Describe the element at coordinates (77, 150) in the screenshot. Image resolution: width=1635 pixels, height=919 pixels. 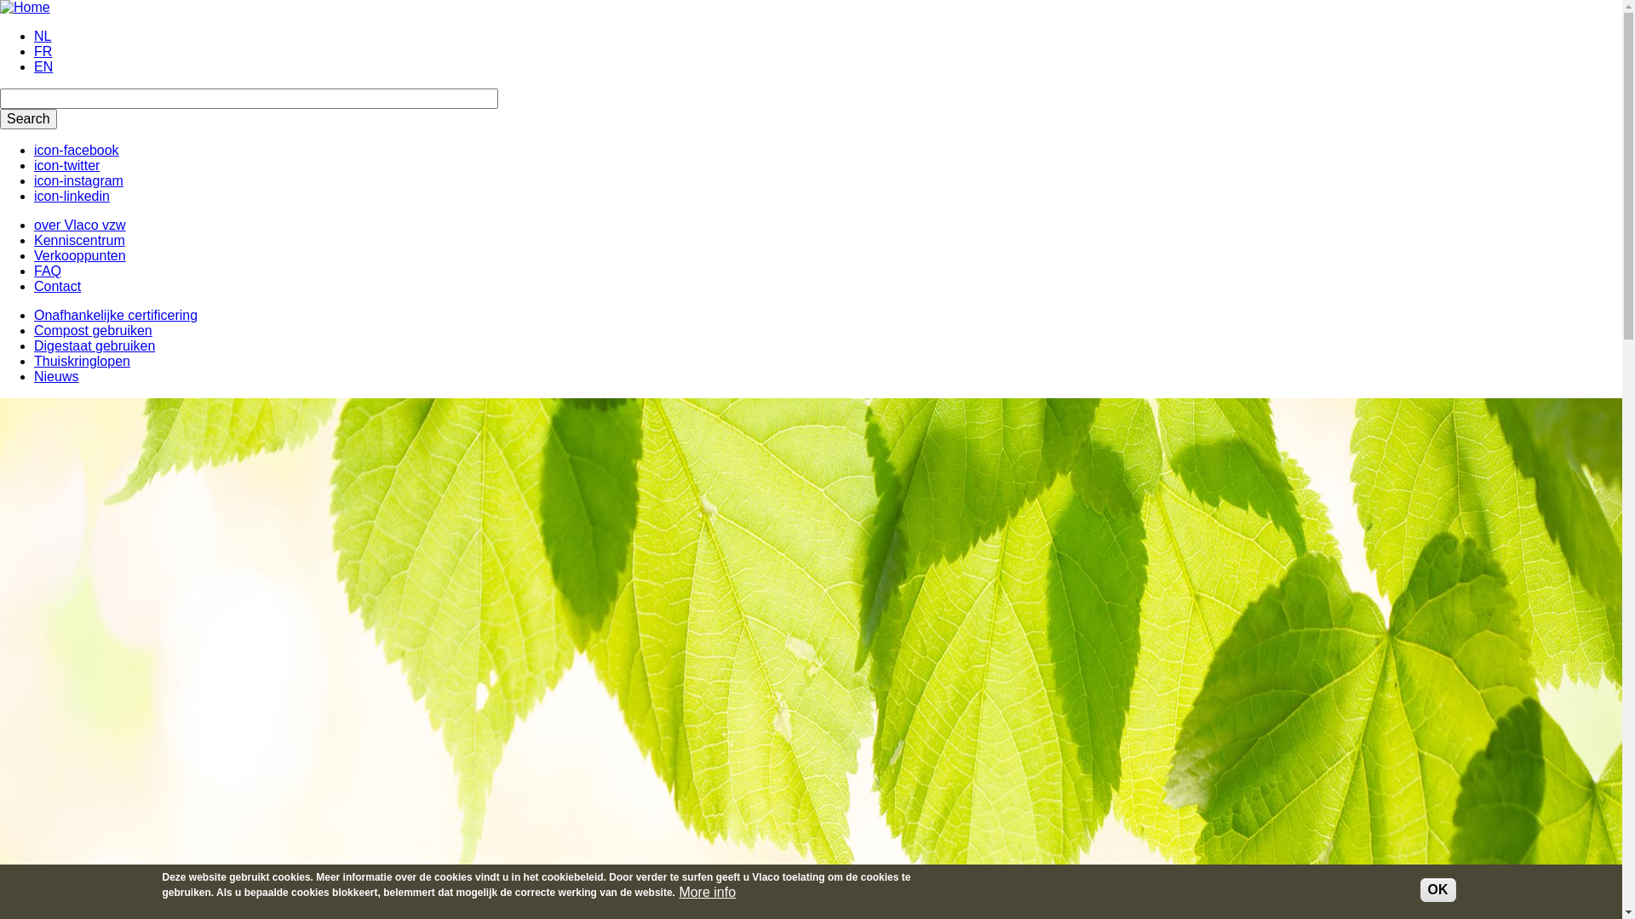
I see `icon-facebook` at that location.